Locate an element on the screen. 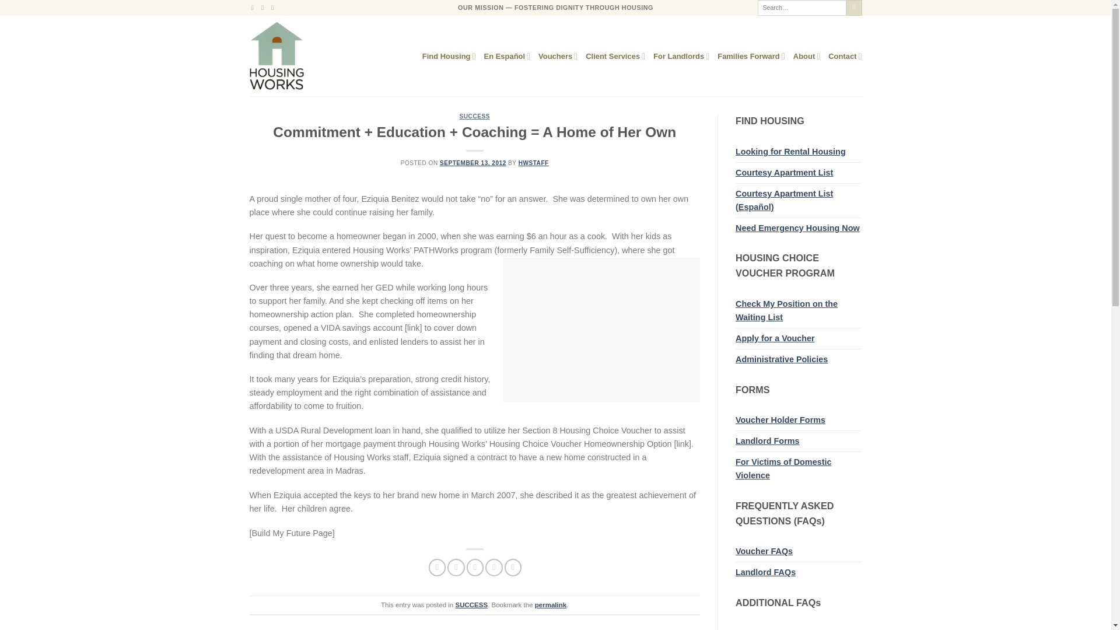 The height and width of the screenshot is (630, 1120). Share on Facebook is located at coordinates (437, 567).